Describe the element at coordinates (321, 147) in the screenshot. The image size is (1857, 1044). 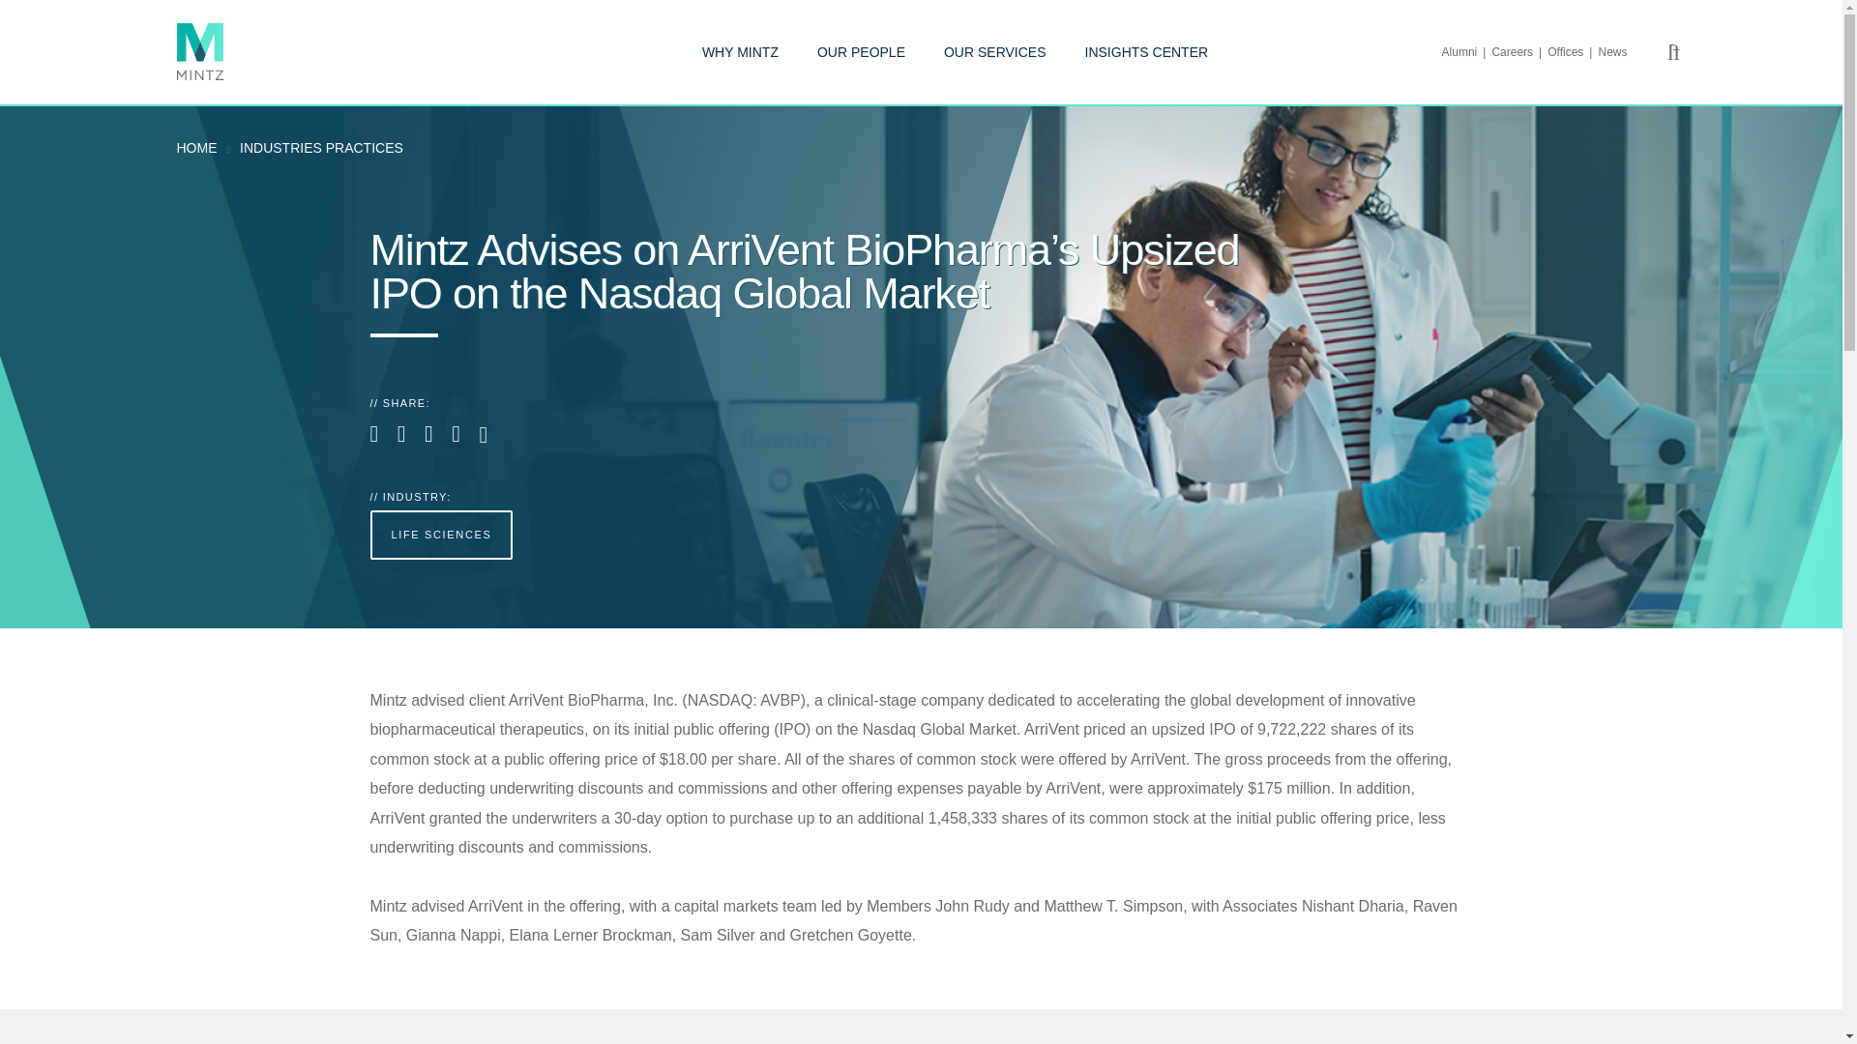
I see `INDUSTRIES PRACTICES` at that location.